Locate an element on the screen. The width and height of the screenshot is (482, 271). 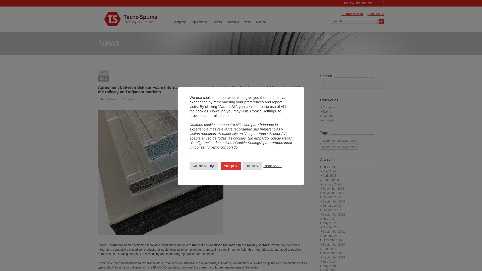
January 2024 is located at coordinates (331, 184).